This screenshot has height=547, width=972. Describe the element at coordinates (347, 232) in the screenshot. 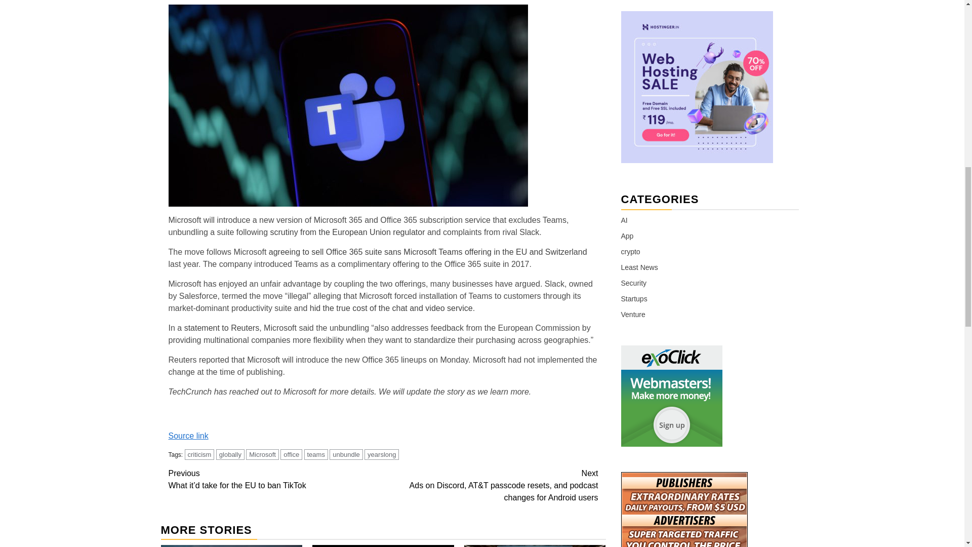

I see `scrutiny from the European Union regulator` at that location.